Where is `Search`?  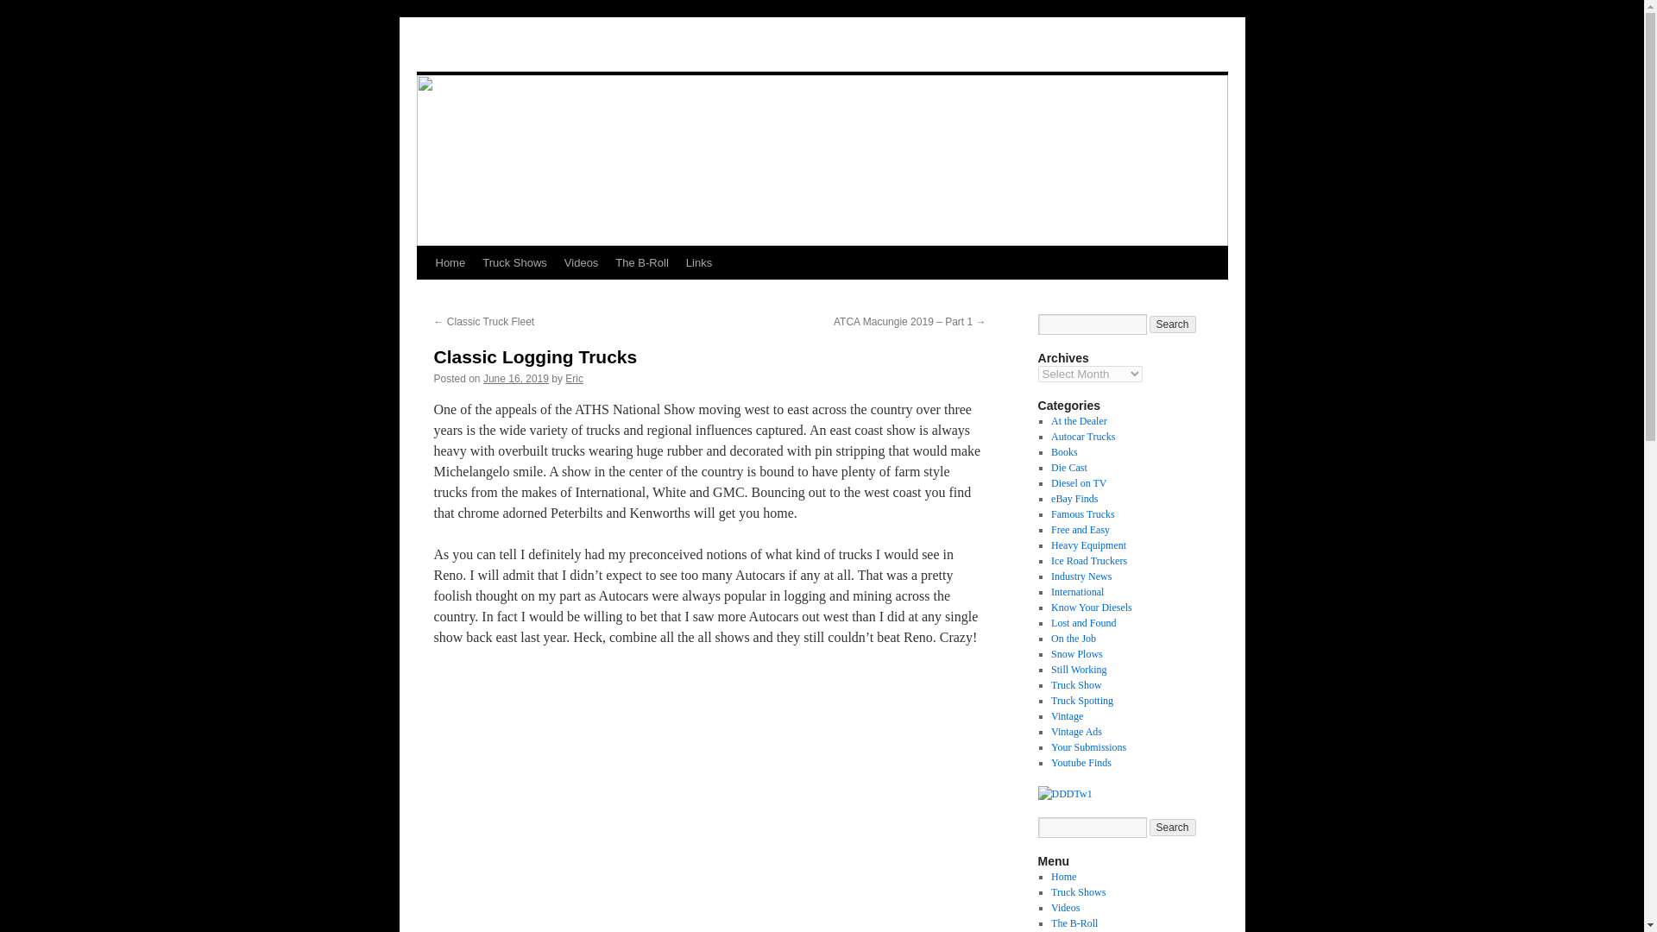
Search is located at coordinates (1173, 324).